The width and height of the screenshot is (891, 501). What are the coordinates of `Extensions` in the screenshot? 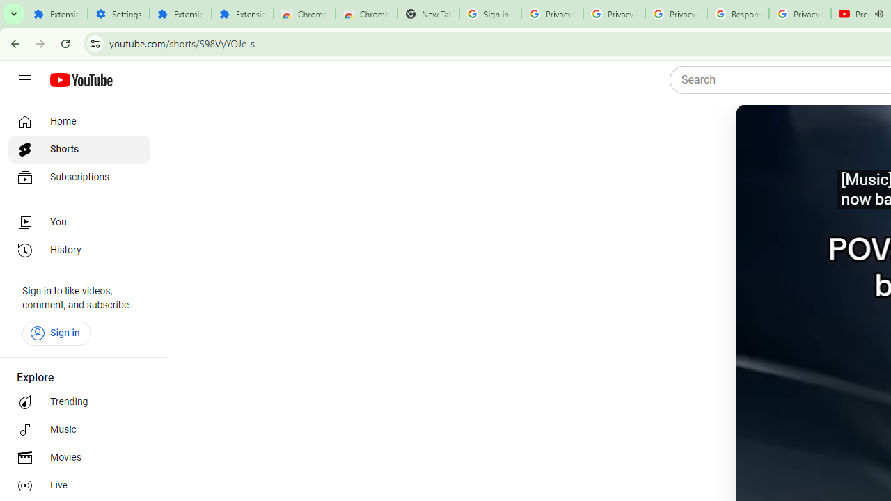 It's located at (242, 14).